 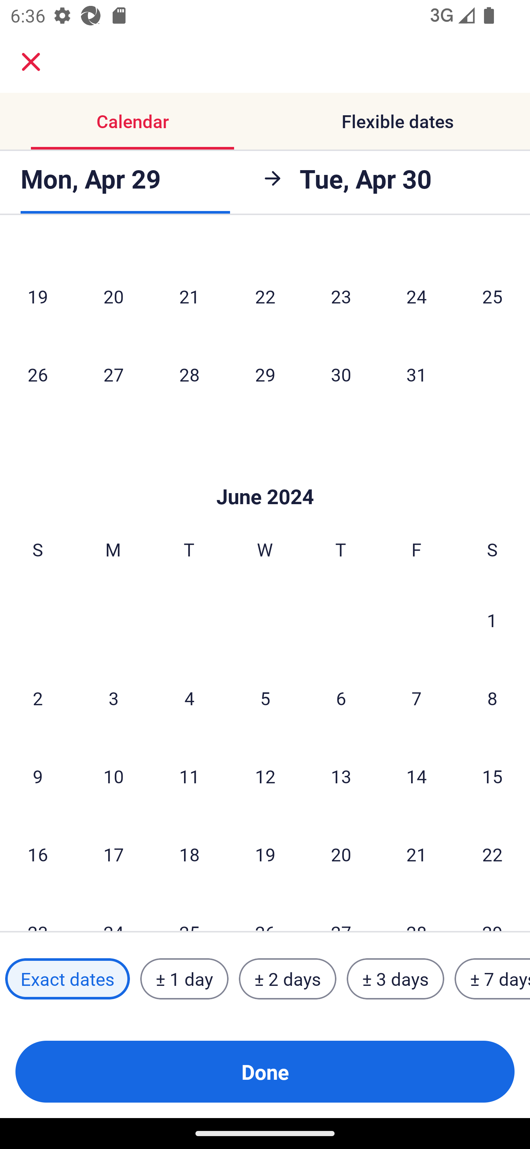 What do you see at coordinates (189, 698) in the screenshot?
I see `4 Tuesday, June 4, 2024` at bounding box center [189, 698].